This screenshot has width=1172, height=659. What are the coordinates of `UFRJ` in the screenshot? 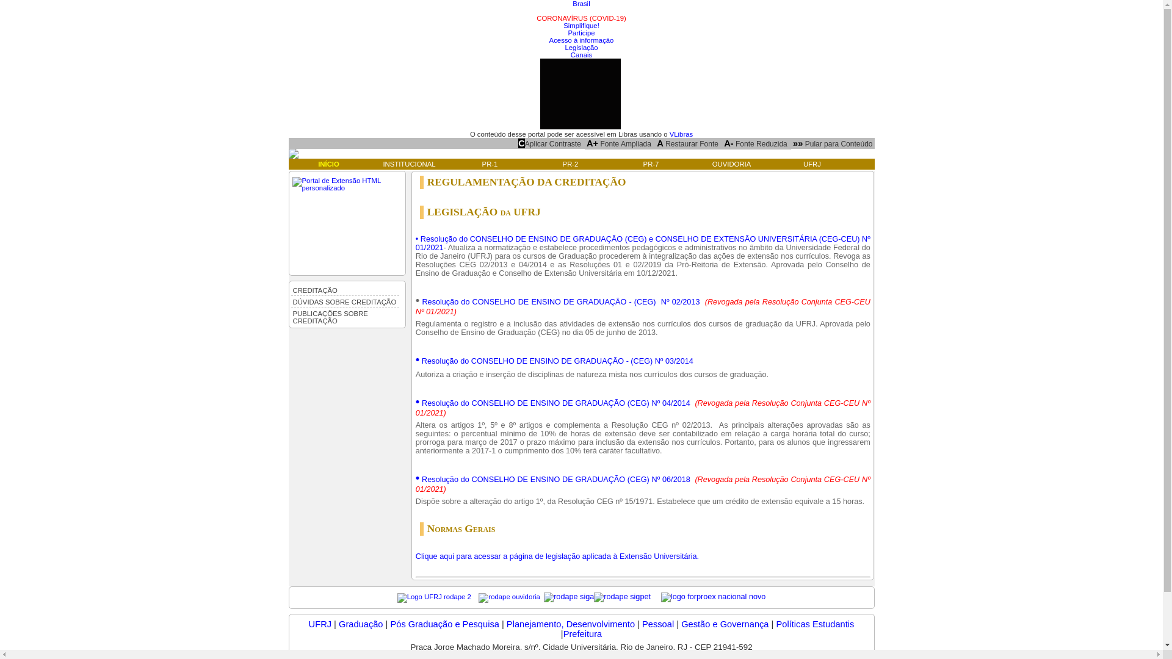 It's located at (812, 164).